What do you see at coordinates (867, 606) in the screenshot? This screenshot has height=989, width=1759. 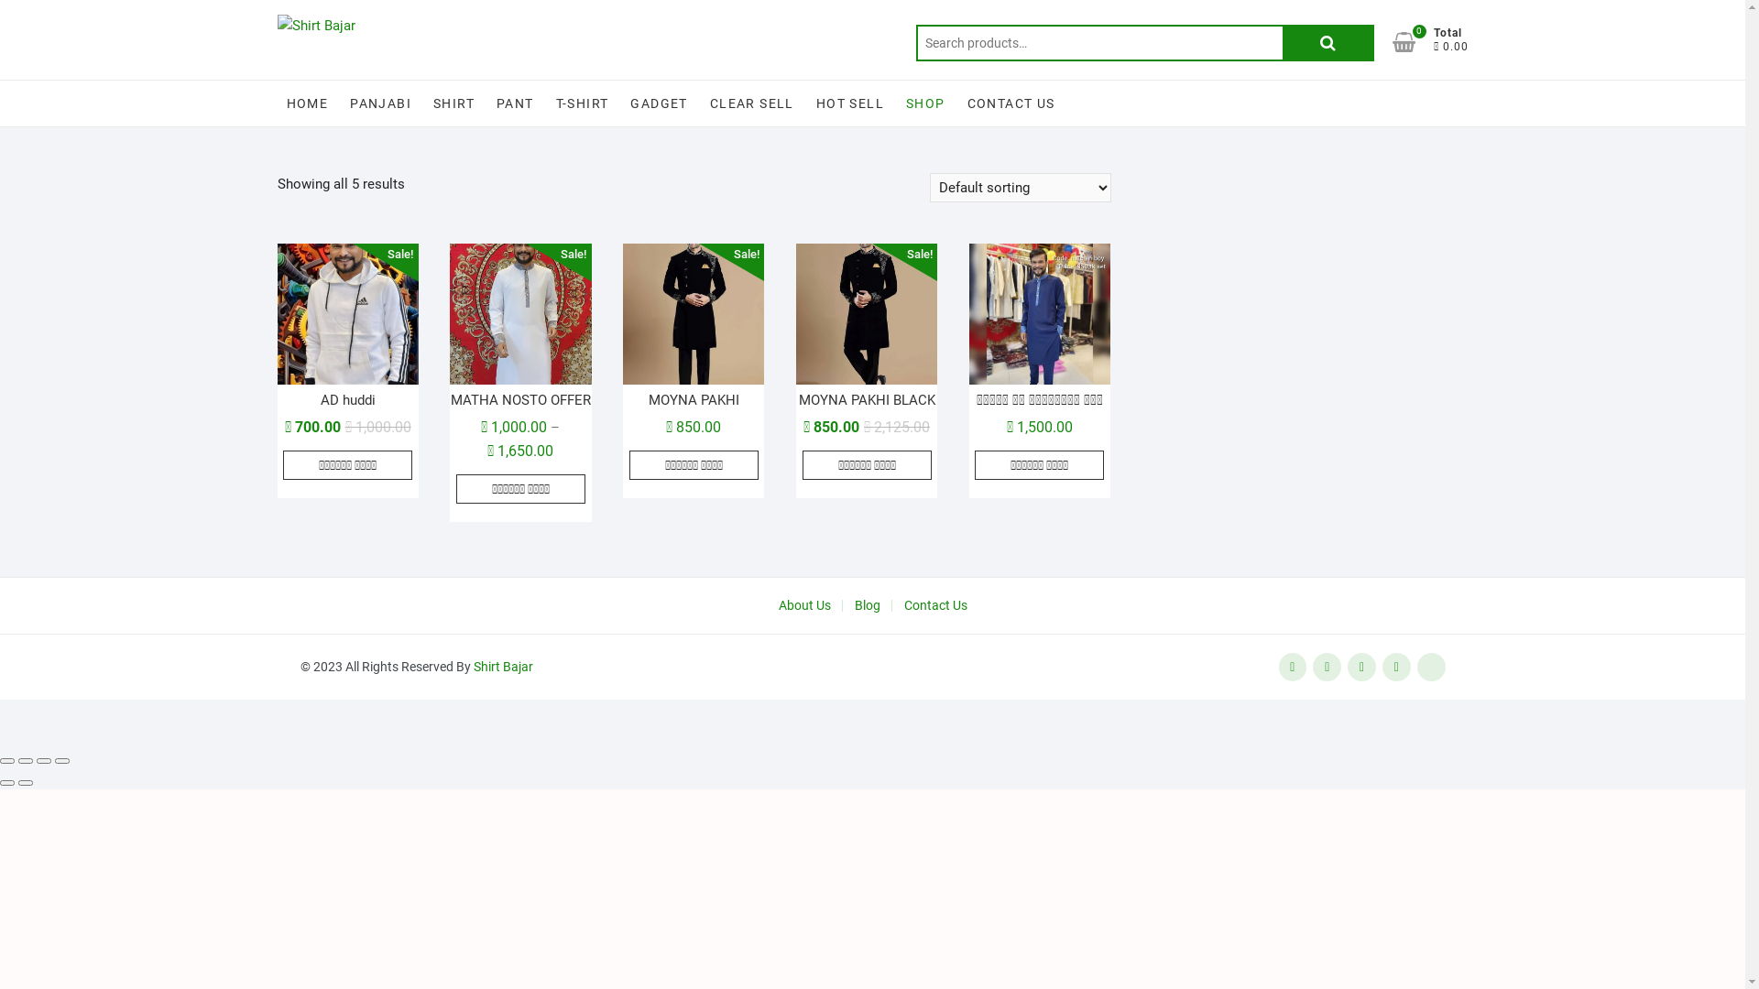 I see `Blog` at bounding box center [867, 606].